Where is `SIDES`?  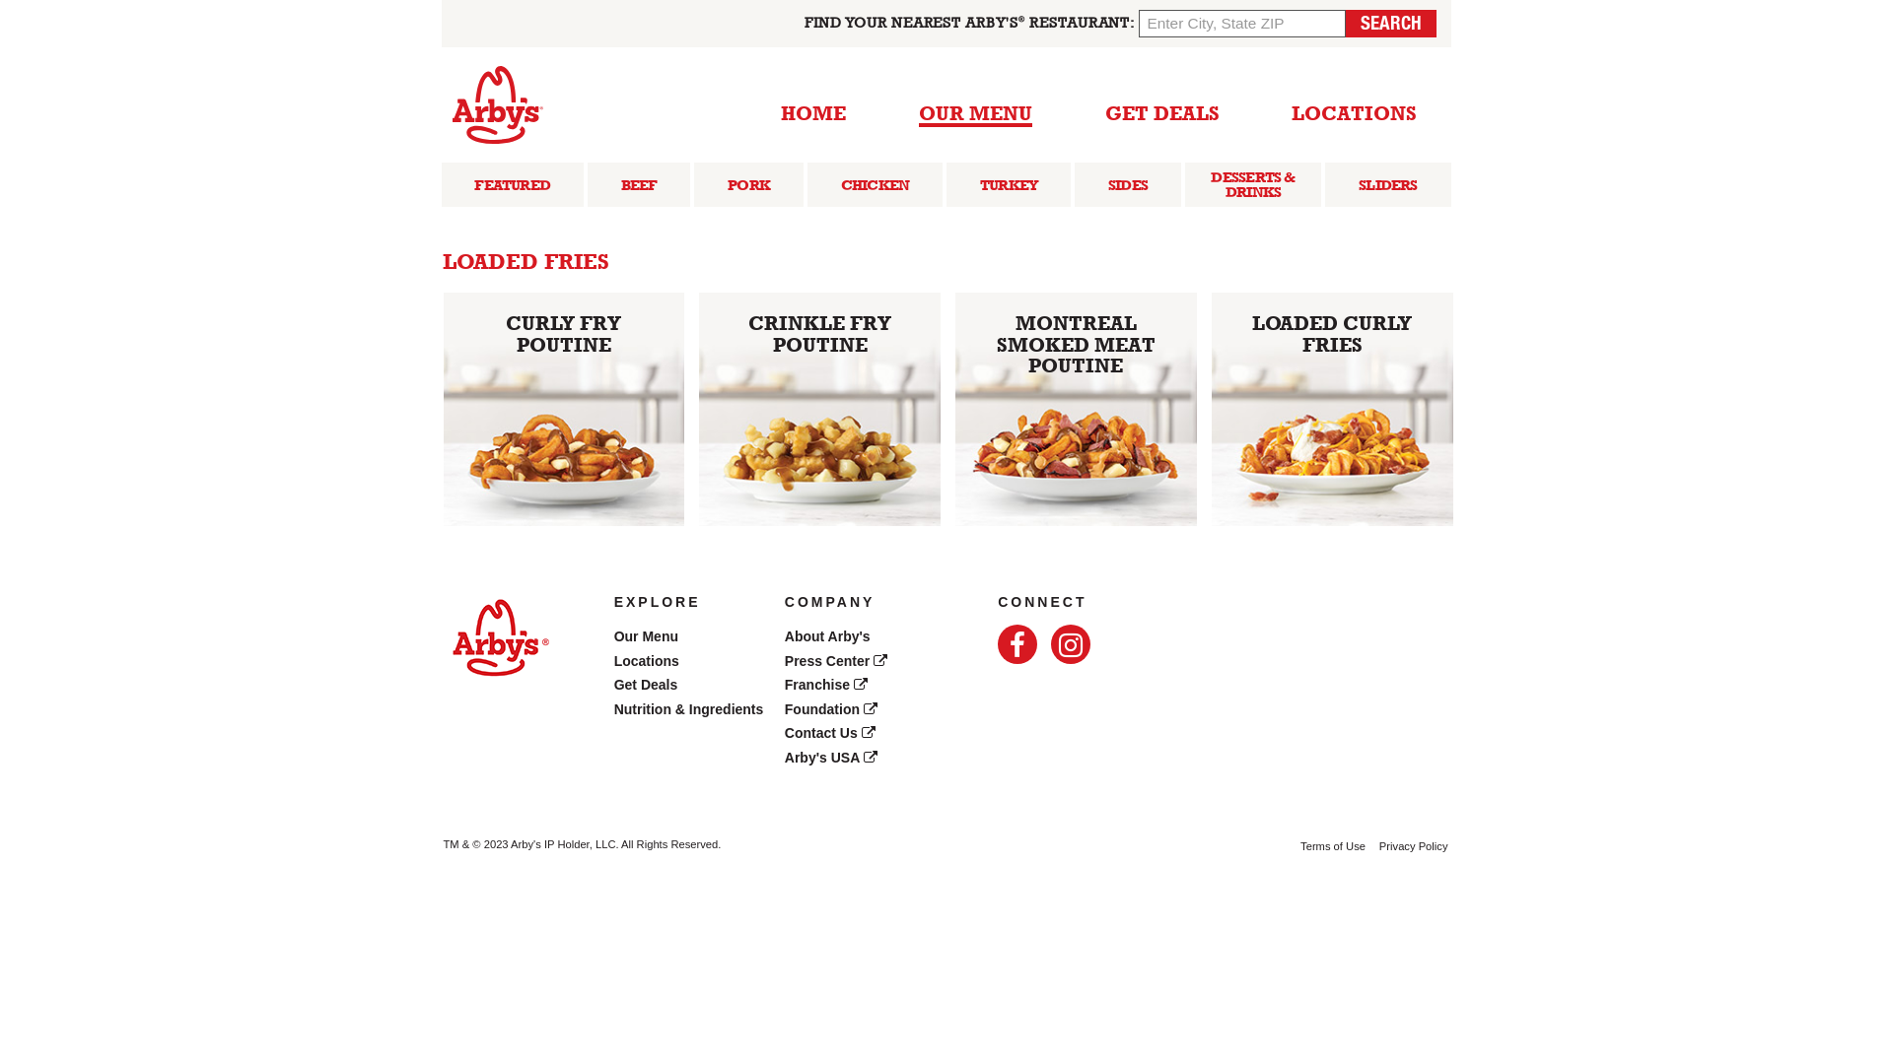
SIDES is located at coordinates (1128, 185).